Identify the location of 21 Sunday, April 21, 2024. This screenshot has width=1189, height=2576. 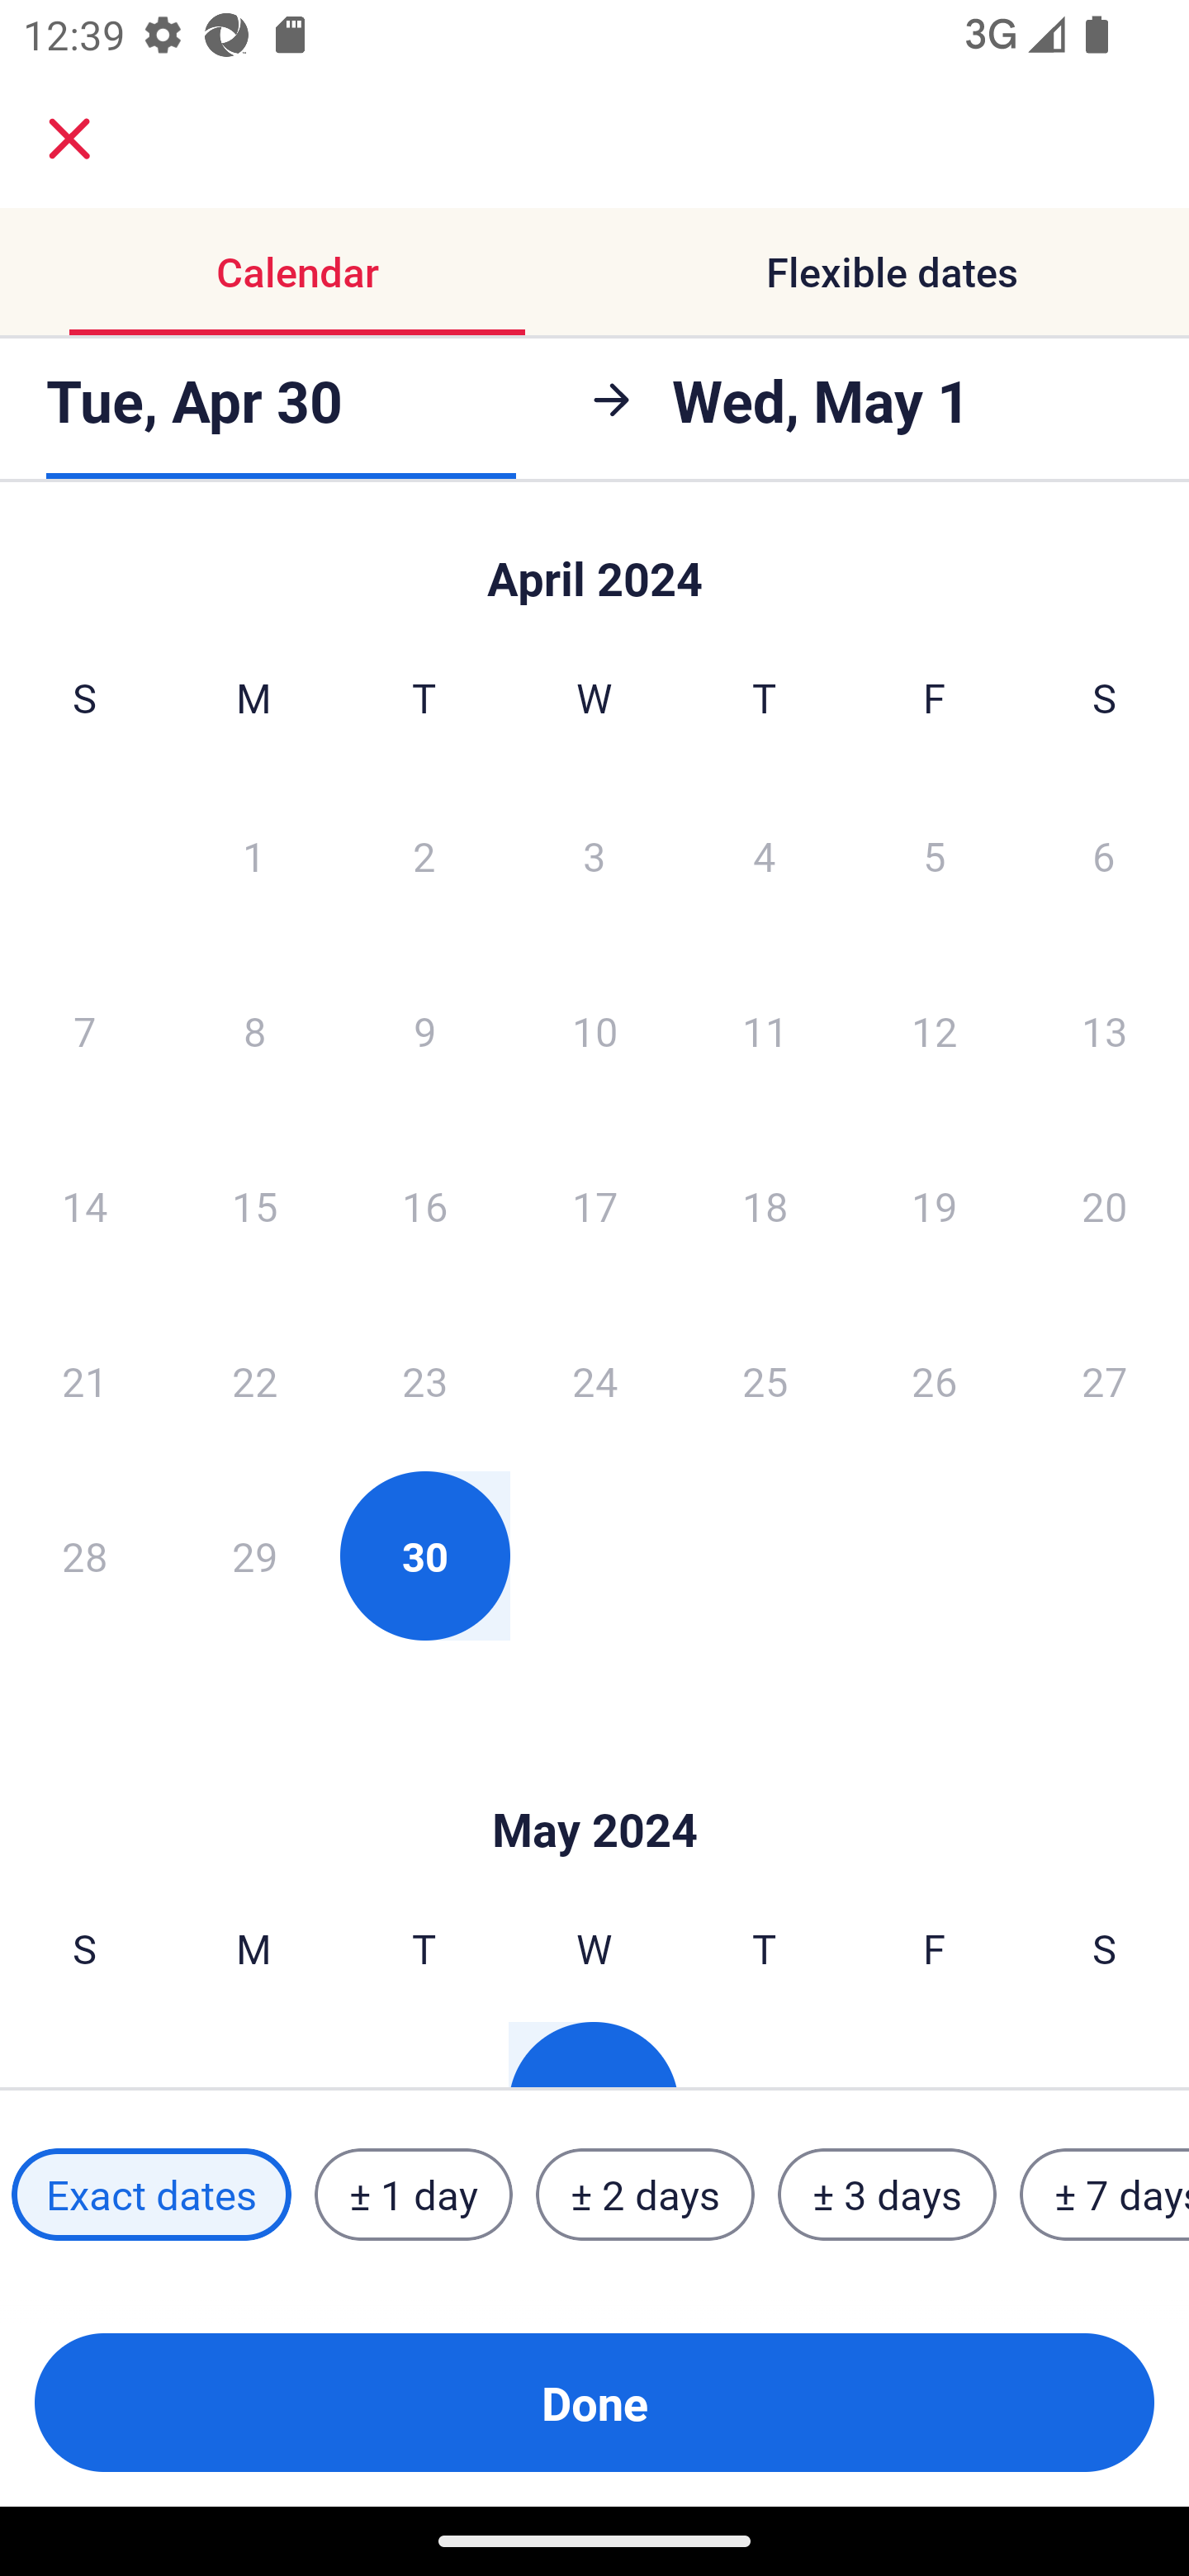
(84, 1380).